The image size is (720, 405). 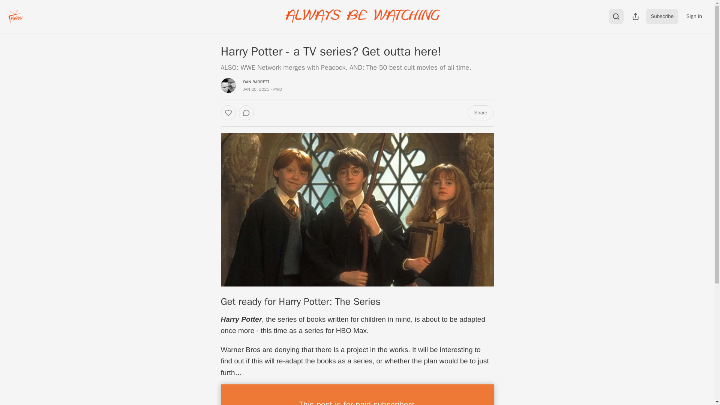 What do you see at coordinates (480, 112) in the screenshot?
I see `Share` at bounding box center [480, 112].